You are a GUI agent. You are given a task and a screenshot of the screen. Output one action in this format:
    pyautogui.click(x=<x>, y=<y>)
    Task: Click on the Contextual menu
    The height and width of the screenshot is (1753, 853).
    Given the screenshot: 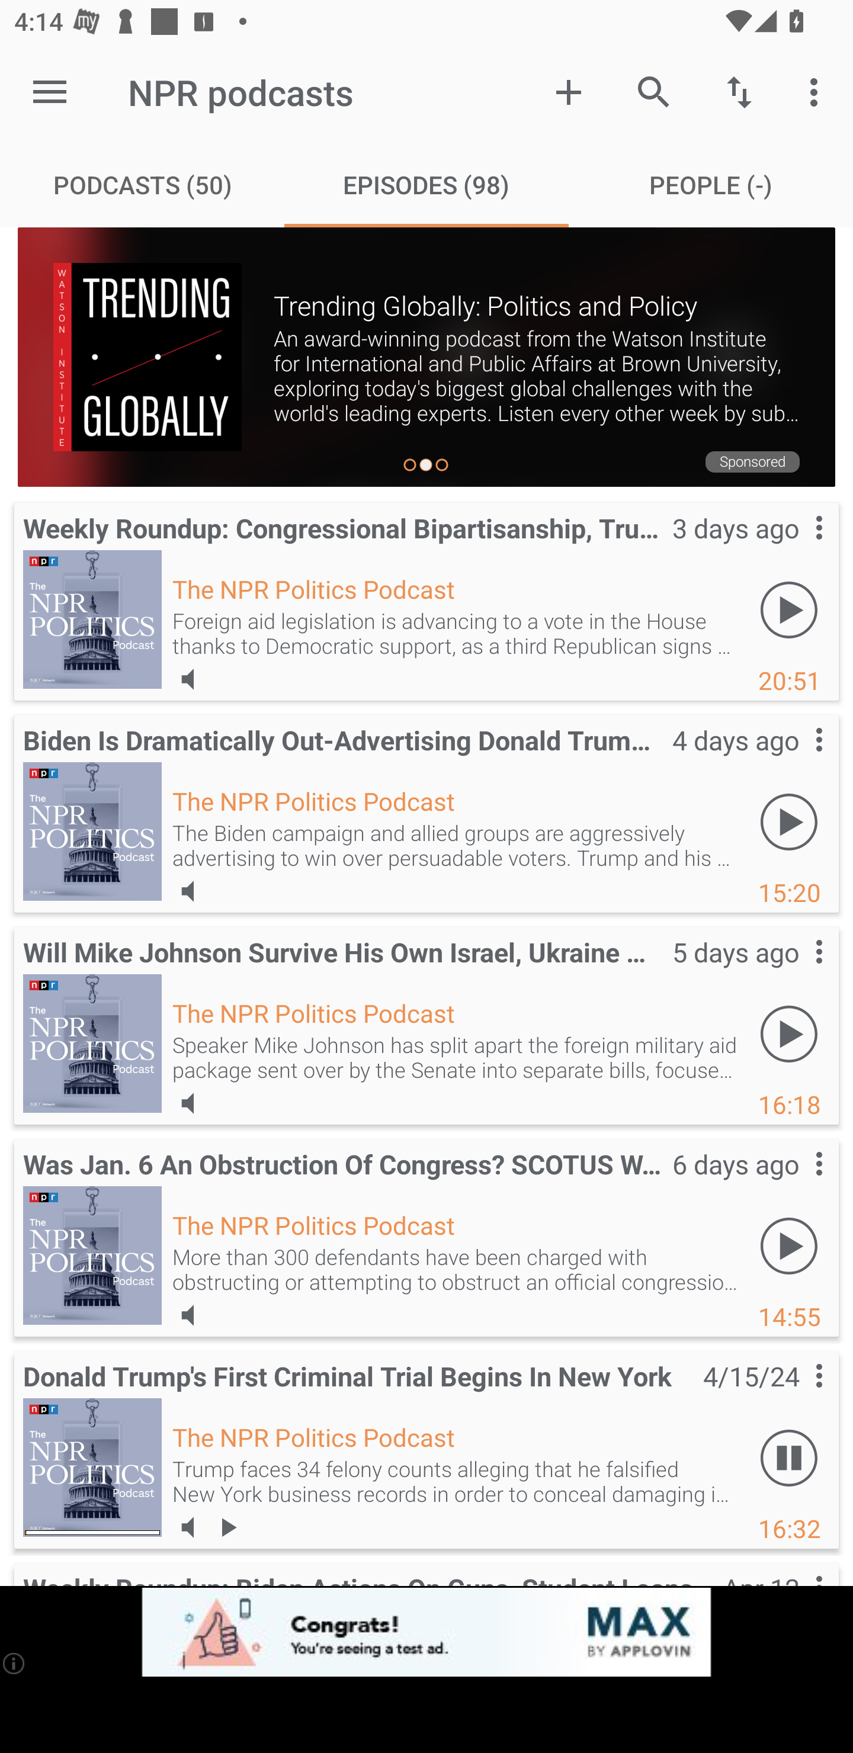 What is the action you would take?
    pyautogui.click(x=796, y=971)
    